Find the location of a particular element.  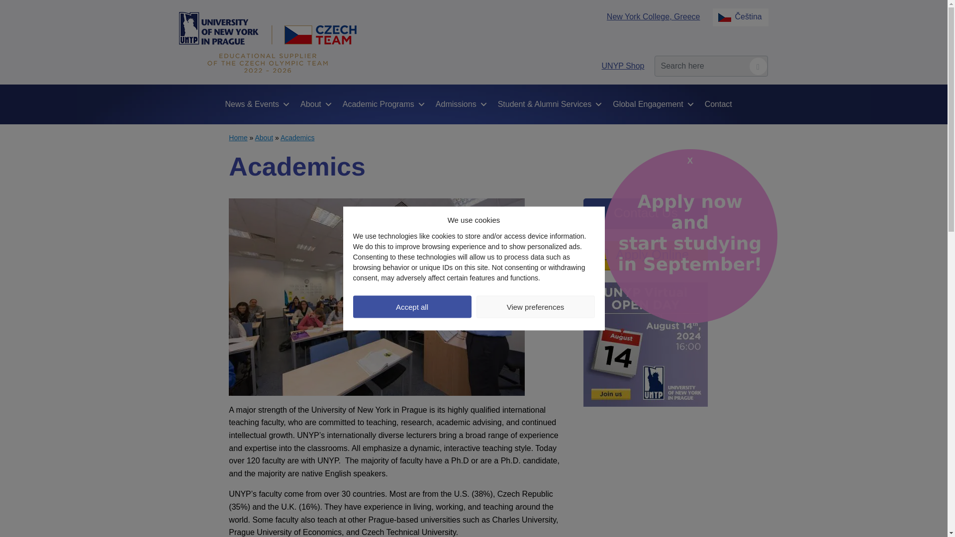

About is located at coordinates (316, 104).